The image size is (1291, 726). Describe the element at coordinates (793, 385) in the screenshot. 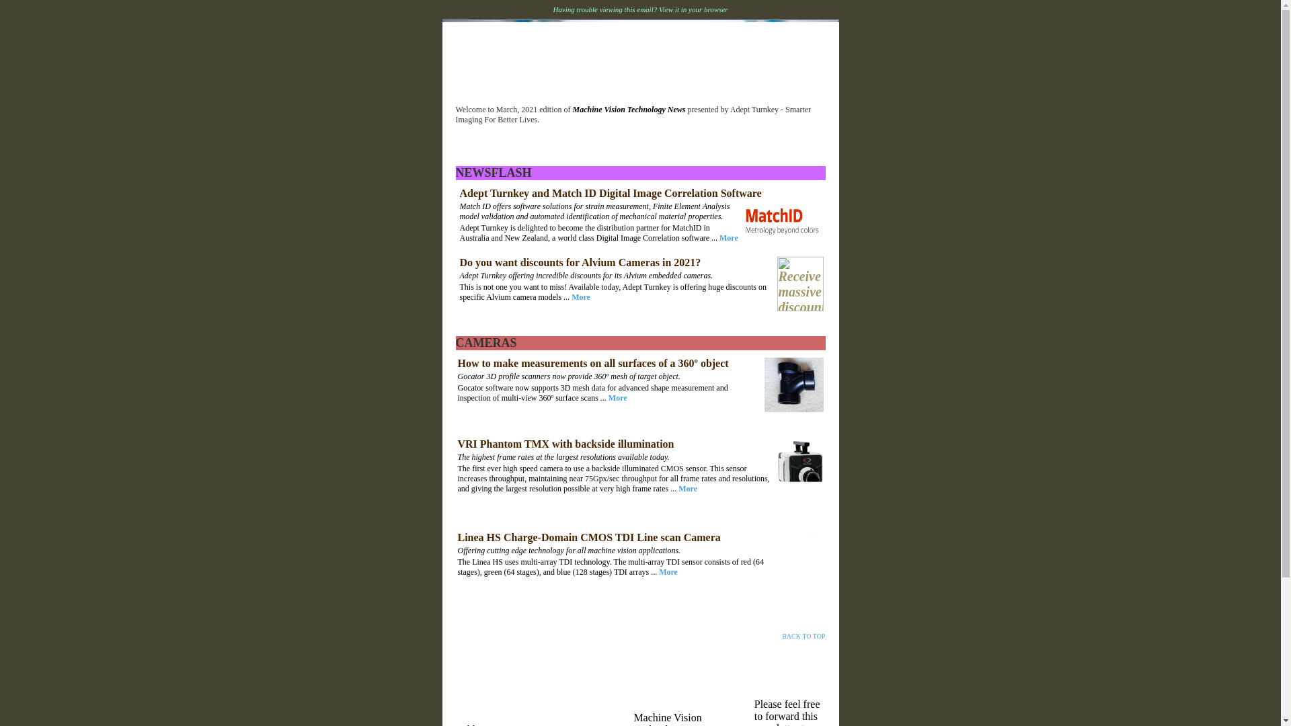

I see `Gocator 3D mesh of objects` at that location.